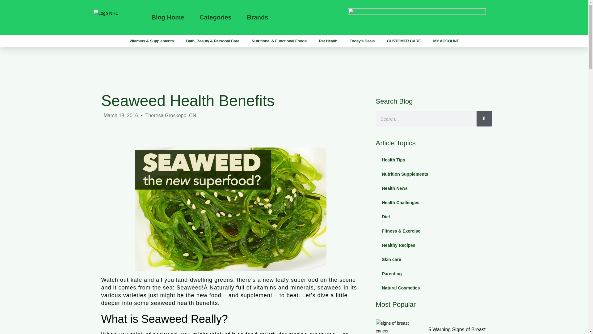  What do you see at coordinates (167, 17) in the screenshot?
I see `Blog Home` at bounding box center [167, 17].